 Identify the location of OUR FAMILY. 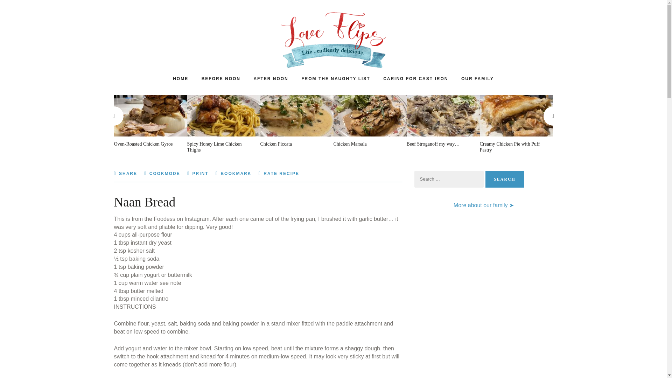
(477, 78).